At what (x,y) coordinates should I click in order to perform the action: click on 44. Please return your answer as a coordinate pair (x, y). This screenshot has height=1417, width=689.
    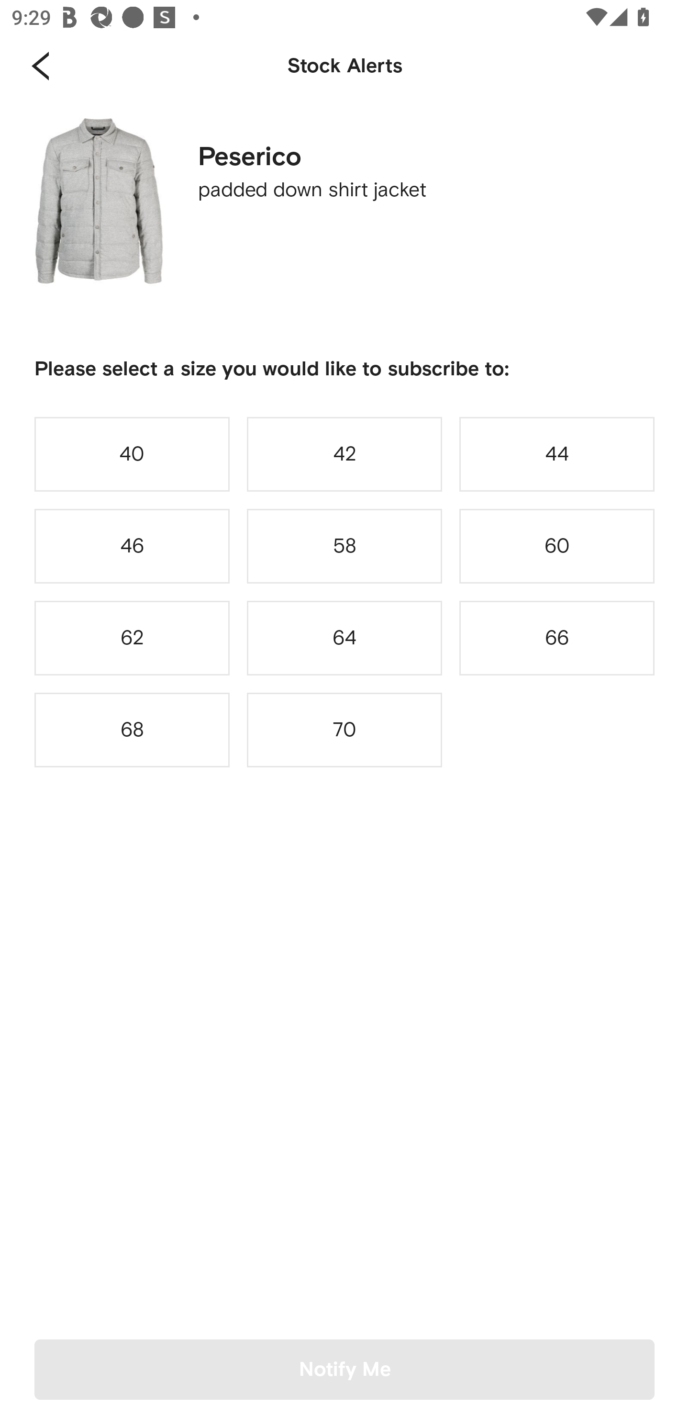
    Looking at the image, I should click on (557, 454).